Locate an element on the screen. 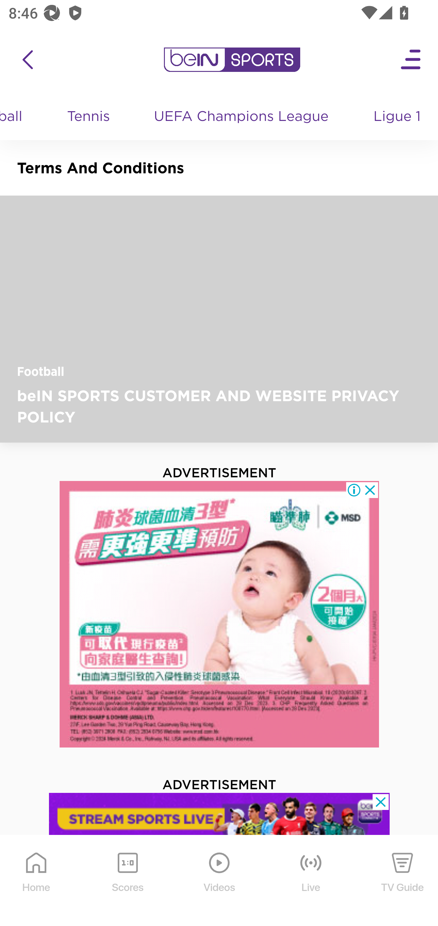  l8psv8uu is located at coordinates (220, 819).